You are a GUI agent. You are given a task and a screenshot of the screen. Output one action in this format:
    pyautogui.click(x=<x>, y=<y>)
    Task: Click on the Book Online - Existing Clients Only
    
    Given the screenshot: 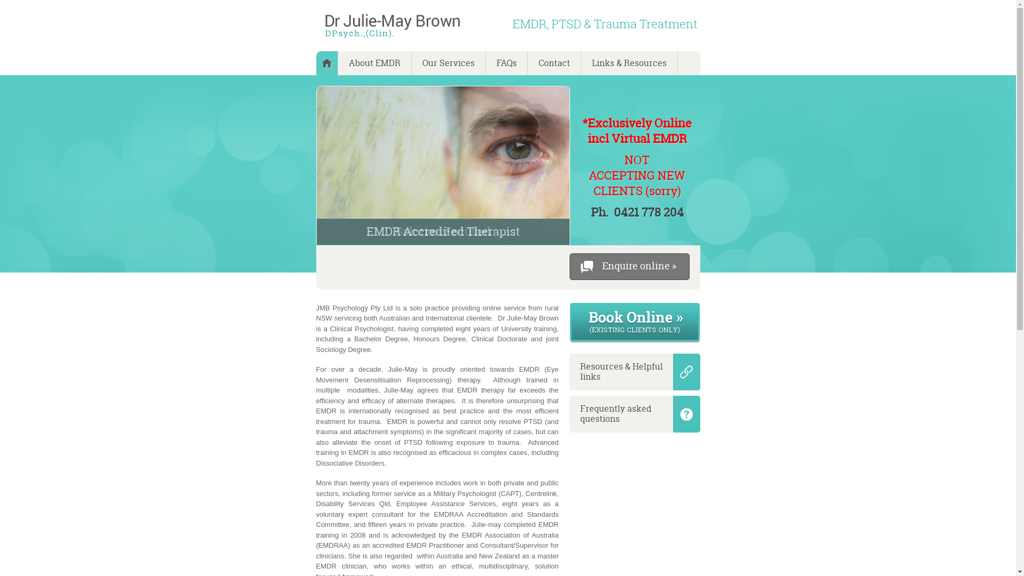 What is the action you would take?
    pyautogui.click(x=635, y=351)
    